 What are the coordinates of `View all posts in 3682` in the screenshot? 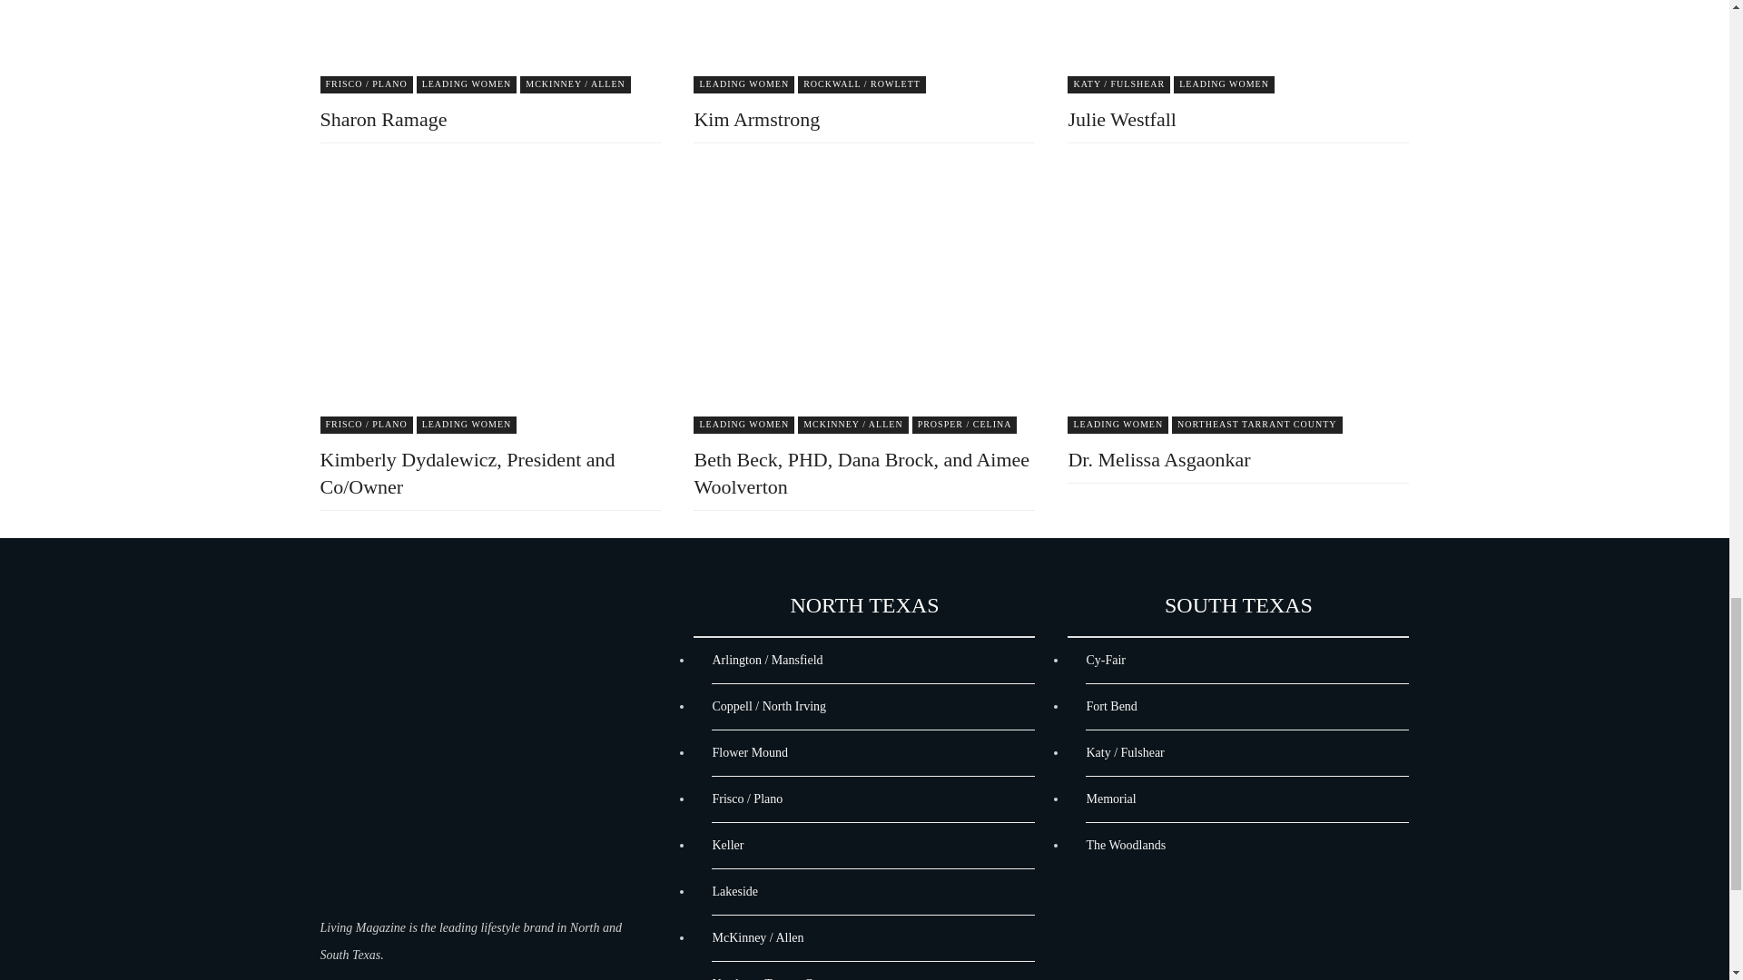 It's located at (1256, 425).